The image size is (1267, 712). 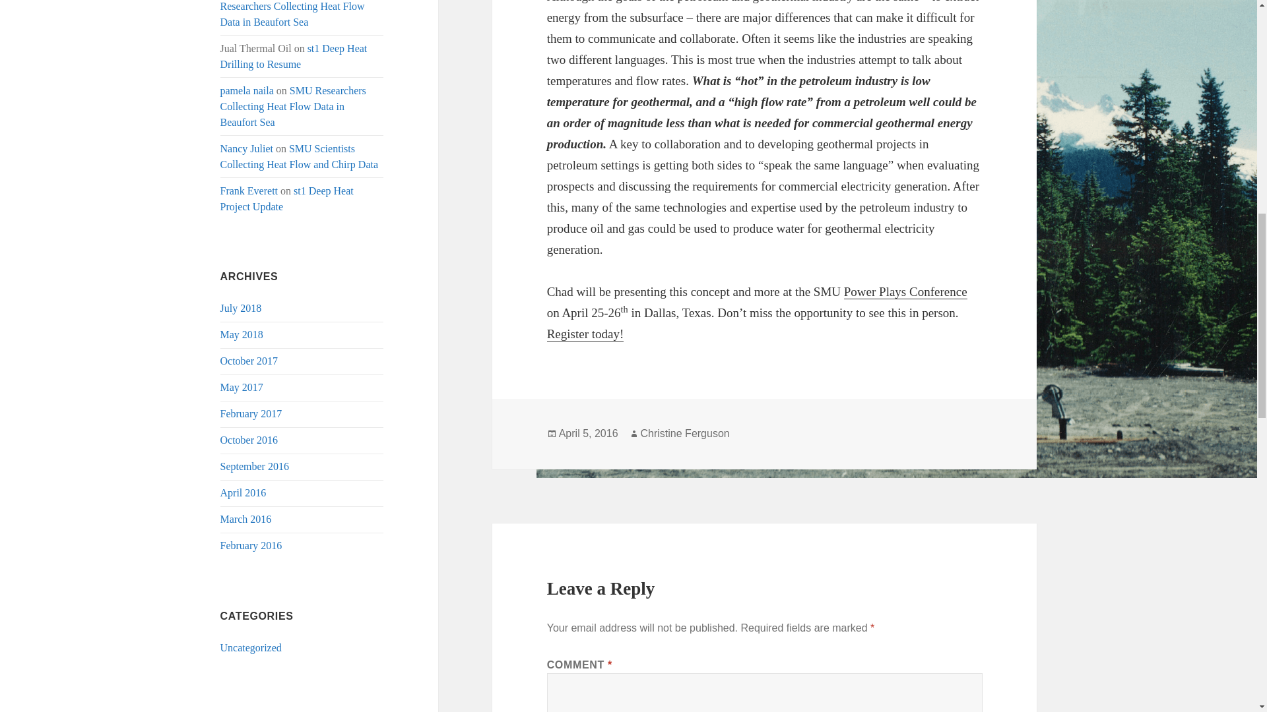 What do you see at coordinates (293, 106) in the screenshot?
I see `SMU Researchers Collecting Heat Flow Data in Beaufort Sea` at bounding box center [293, 106].